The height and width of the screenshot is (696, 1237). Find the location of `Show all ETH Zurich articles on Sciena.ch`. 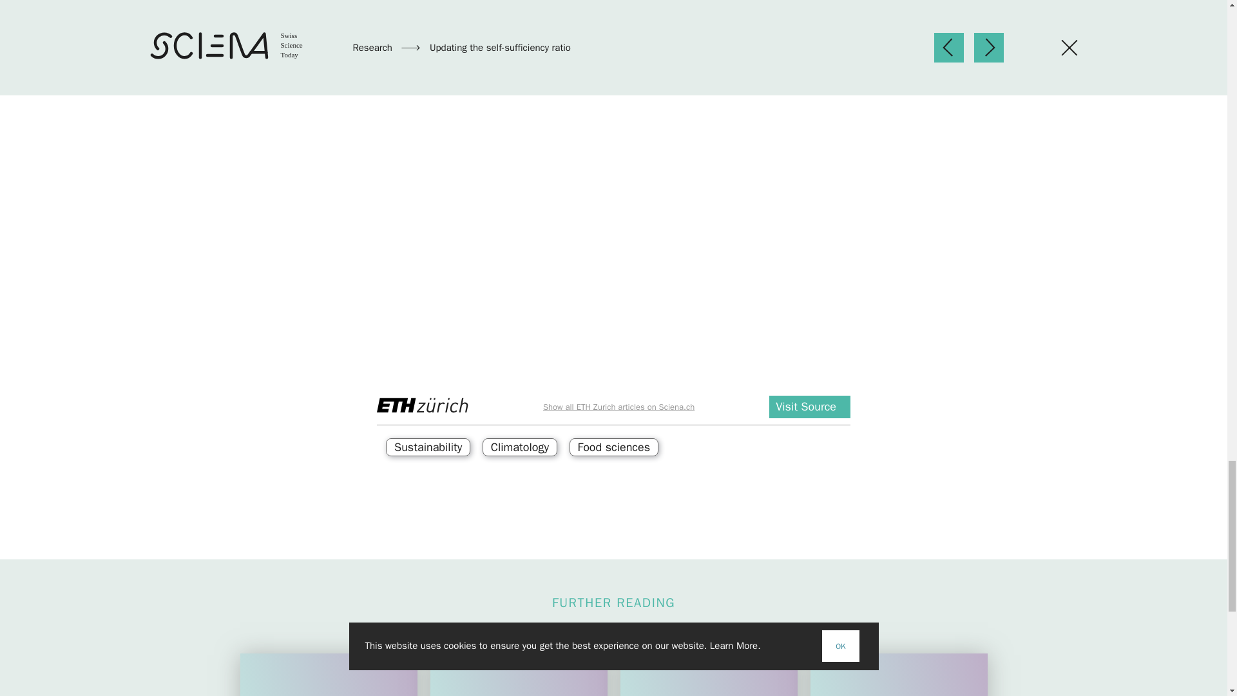

Show all ETH Zurich articles on Sciena.ch is located at coordinates (618, 407).